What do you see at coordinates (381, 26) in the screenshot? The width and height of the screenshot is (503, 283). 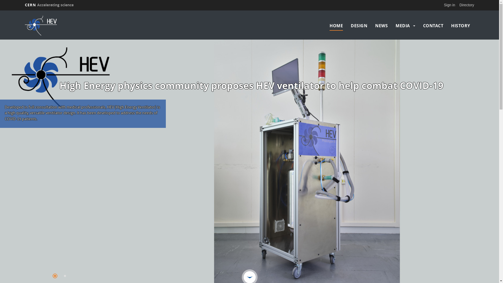 I see `NEWS` at bounding box center [381, 26].